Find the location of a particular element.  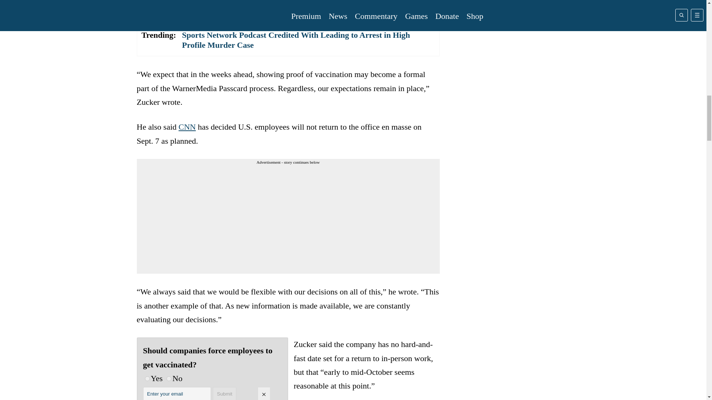

yes is located at coordinates (147, 379).